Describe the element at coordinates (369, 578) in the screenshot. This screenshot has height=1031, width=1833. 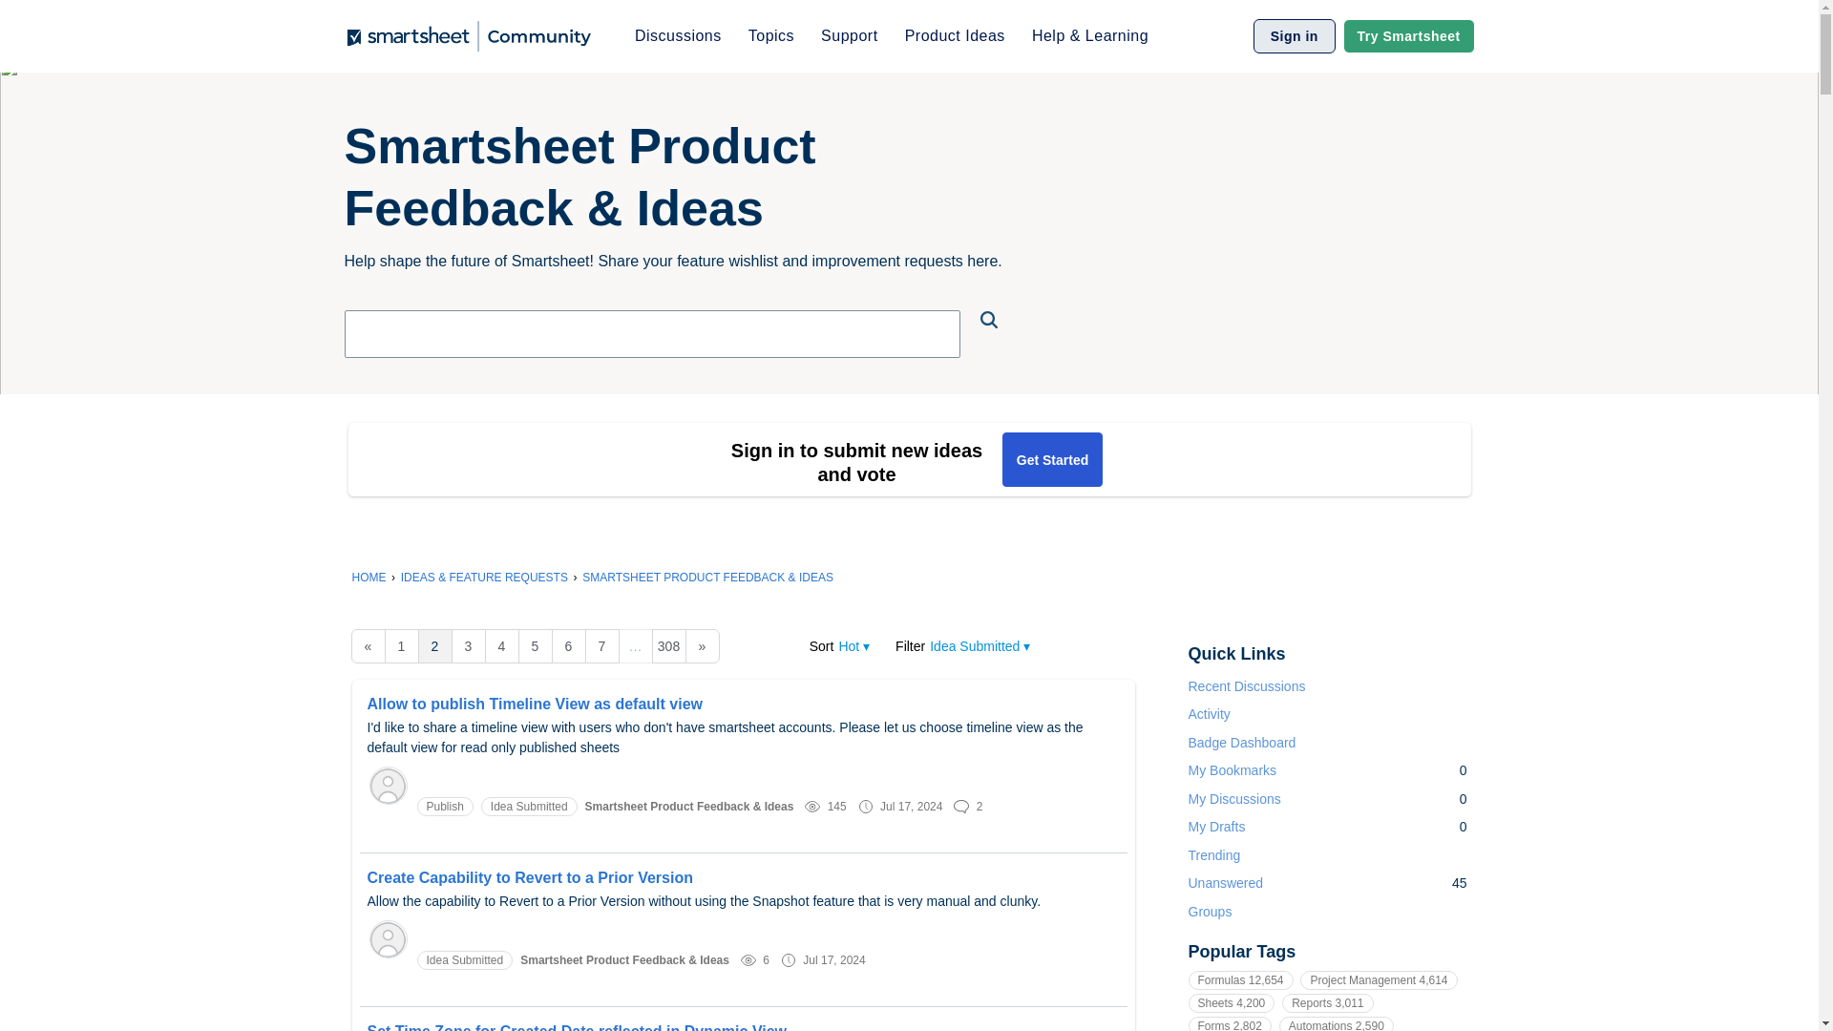
I see `HOME` at that location.